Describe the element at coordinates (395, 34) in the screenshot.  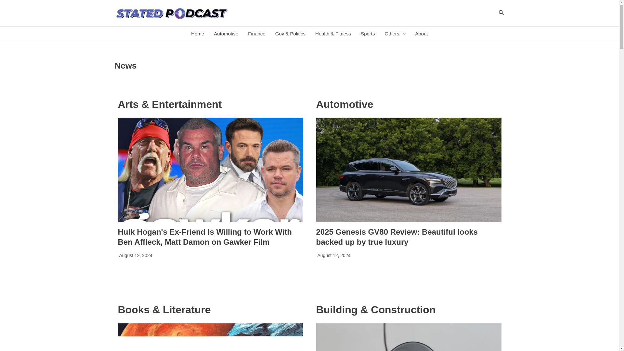
I see `Others` at that location.